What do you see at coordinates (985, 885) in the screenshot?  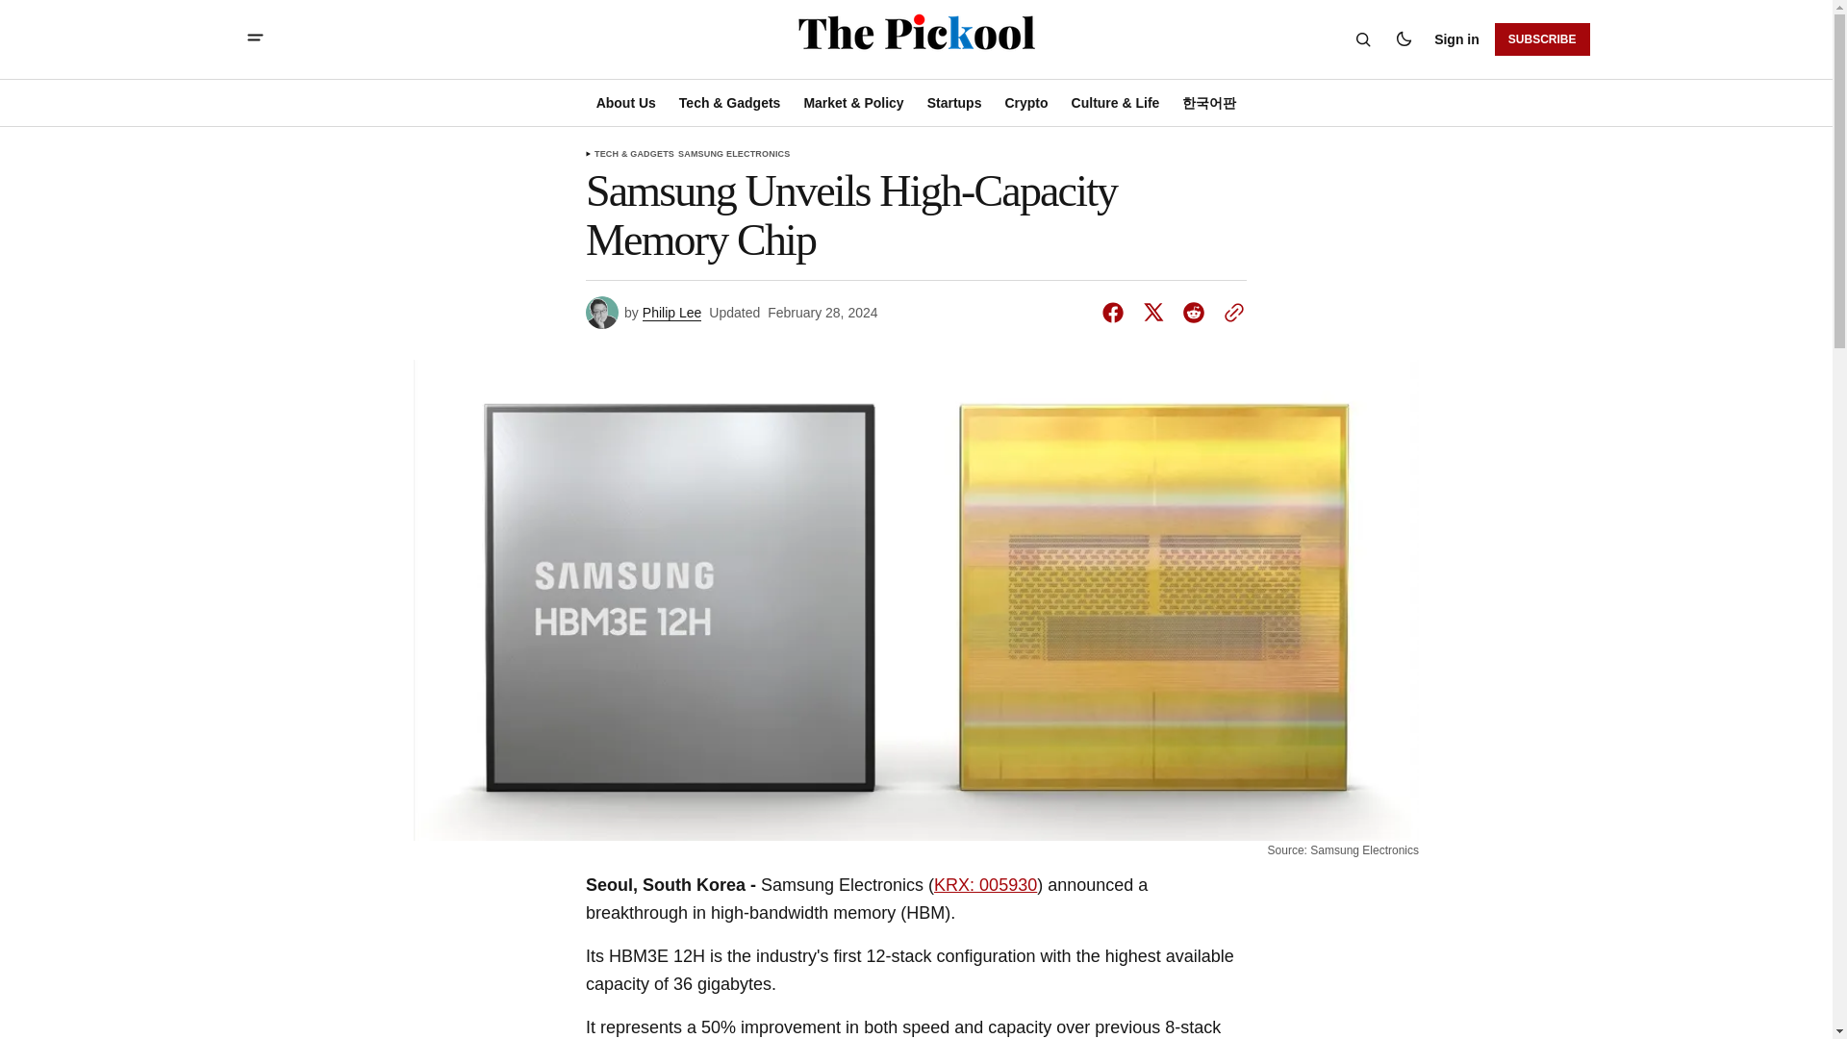 I see `KRX: 005930` at bounding box center [985, 885].